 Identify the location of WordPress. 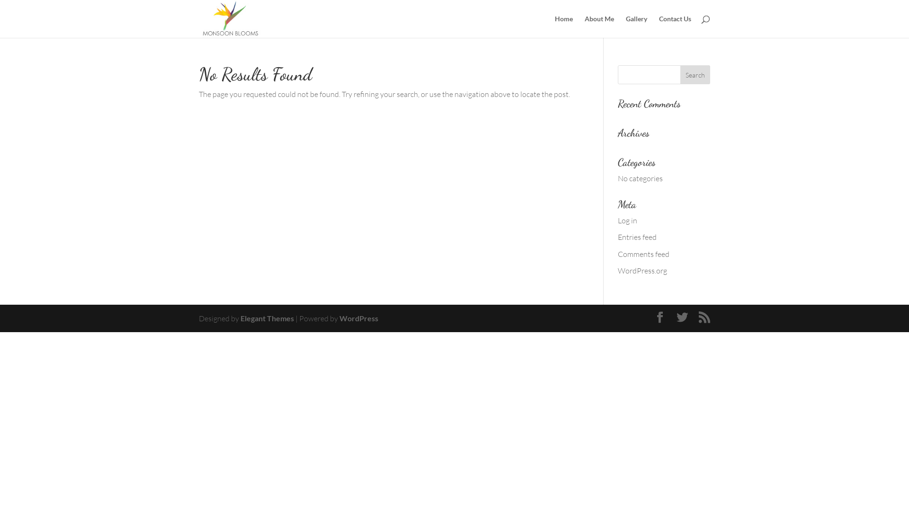
(359, 318).